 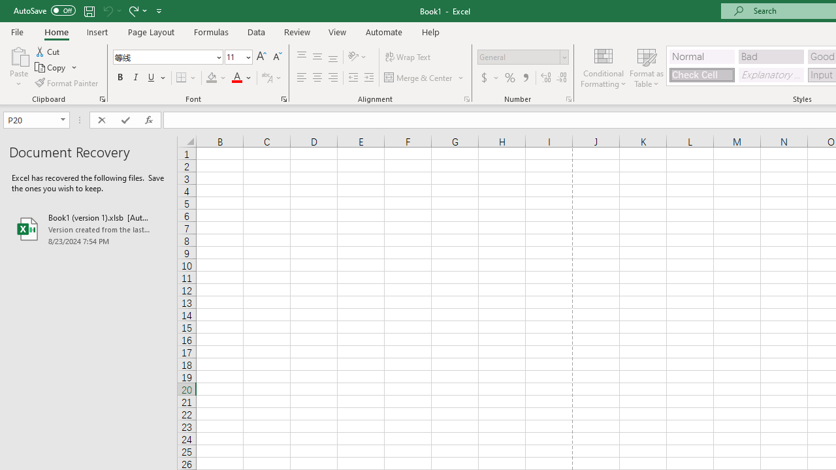 I want to click on Center, so click(x=317, y=78).